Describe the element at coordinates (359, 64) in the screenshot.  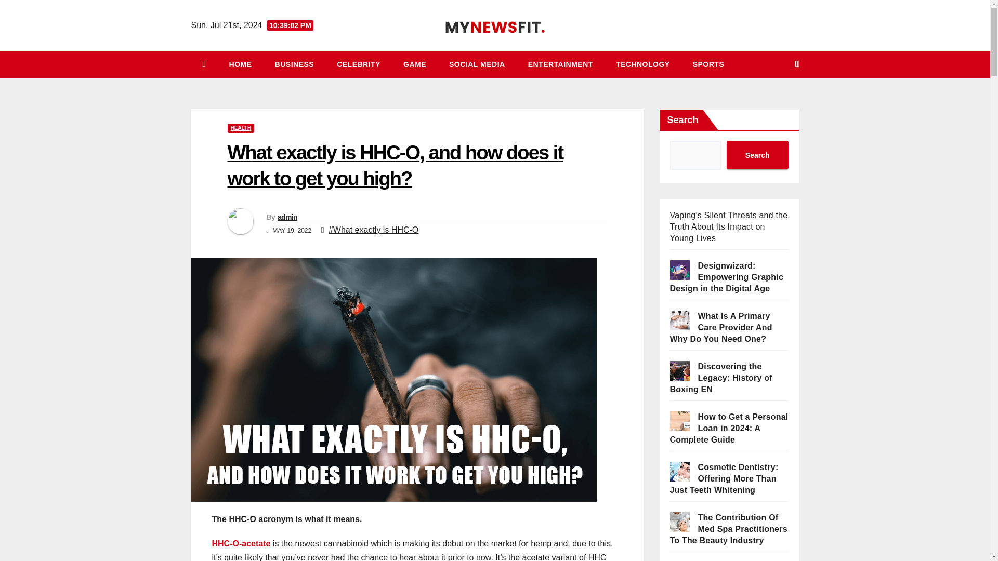
I see `CELEBRITY` at that location.